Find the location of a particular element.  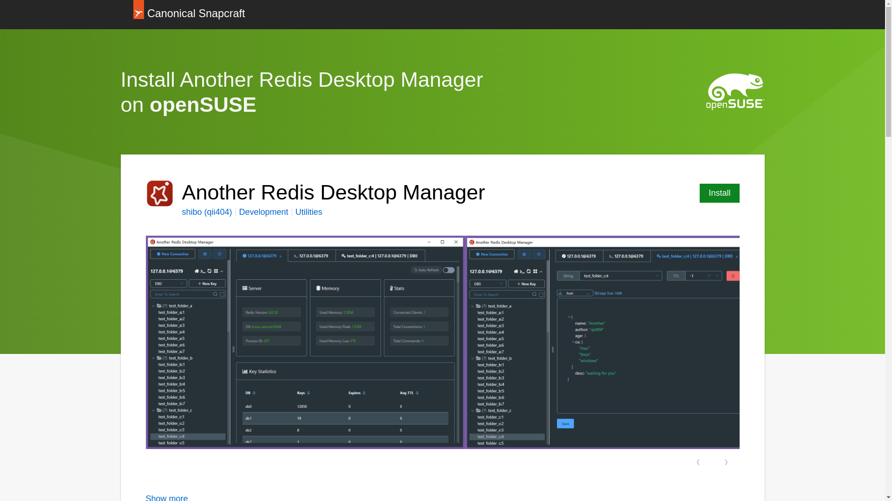

Next is located at coordinates (727, 462).